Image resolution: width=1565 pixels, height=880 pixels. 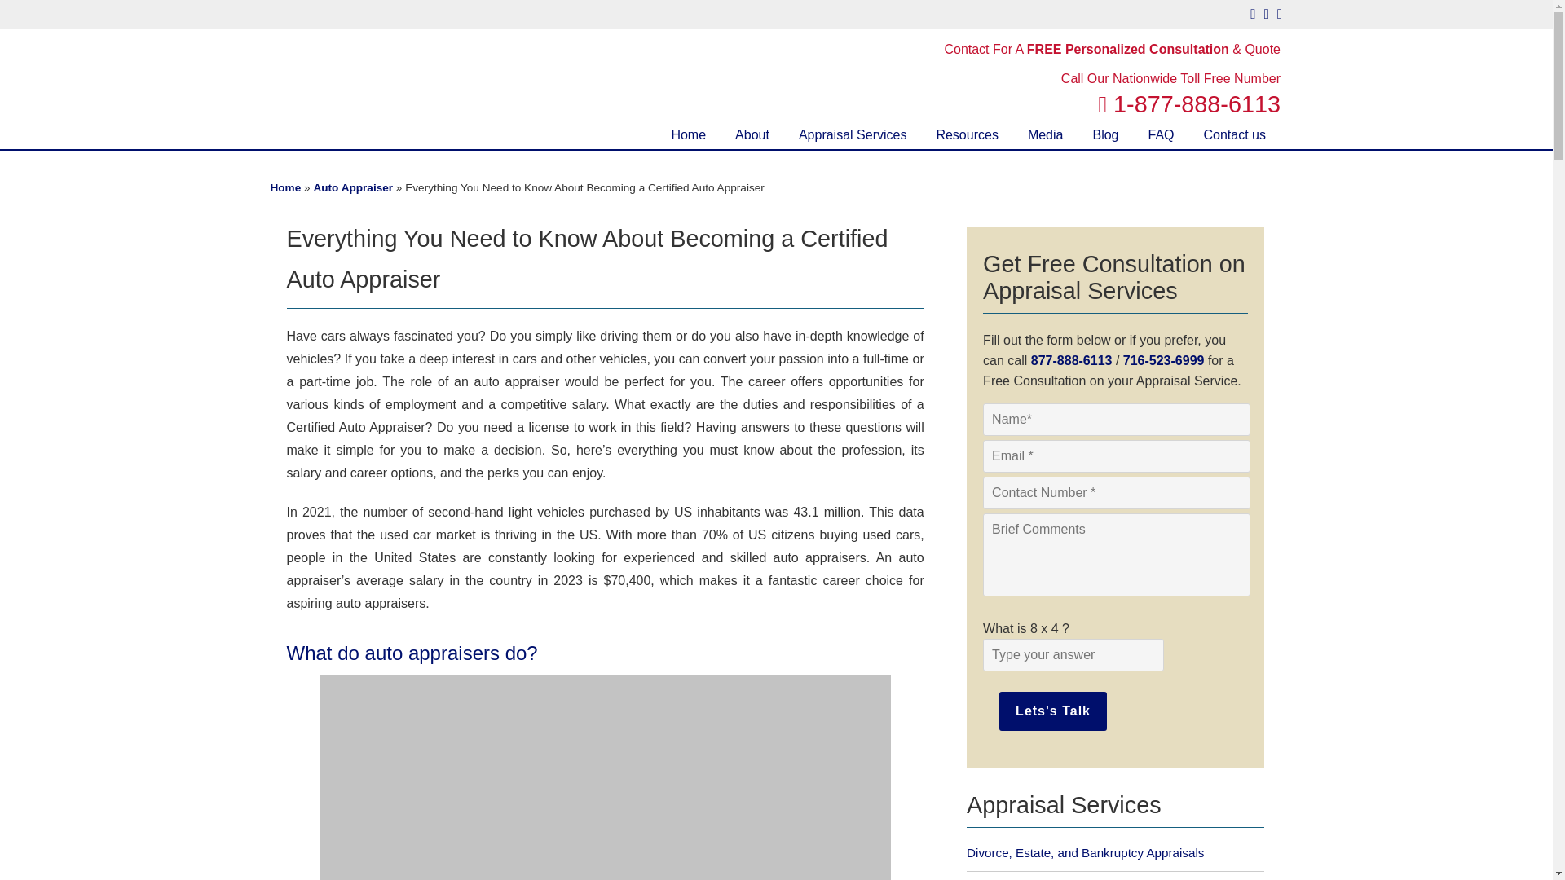 What do you see at coordinates (1053, 711) in the screenshot?
I see `Lets's Talk` at bounding box center [1053, 711].